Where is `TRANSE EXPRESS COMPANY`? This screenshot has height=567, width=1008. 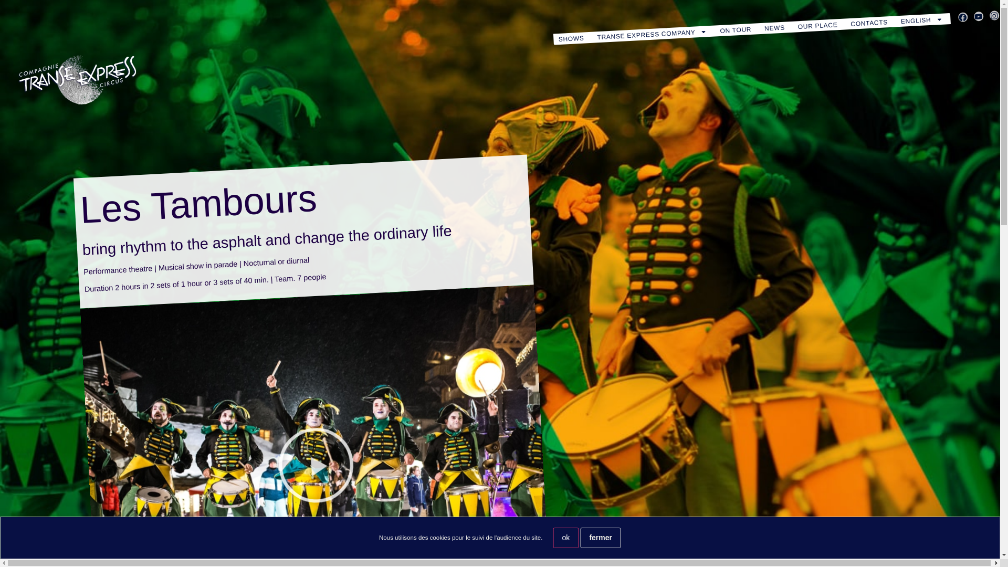
TRANSE EXPRESS COMPANY is located at coordinates (652, 31).